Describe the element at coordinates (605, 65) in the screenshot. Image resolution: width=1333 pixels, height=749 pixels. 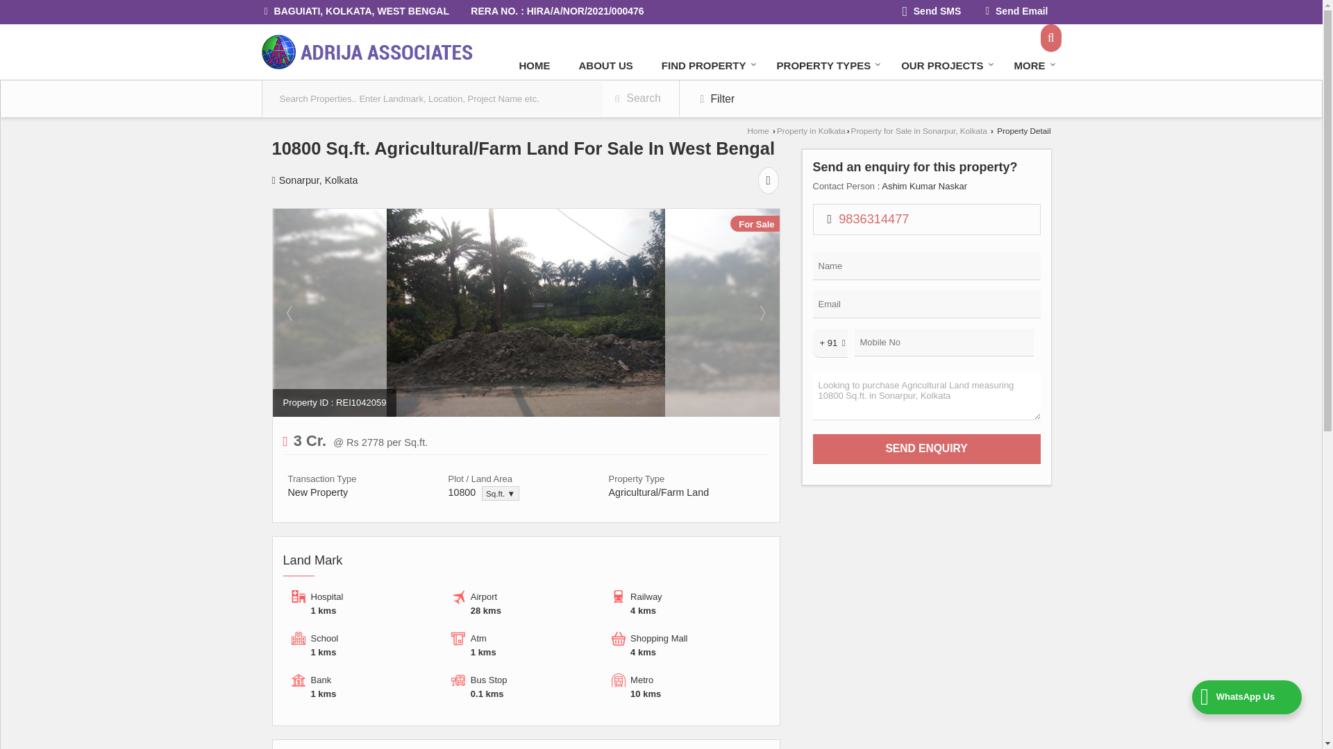
I see `About Us` at that location.